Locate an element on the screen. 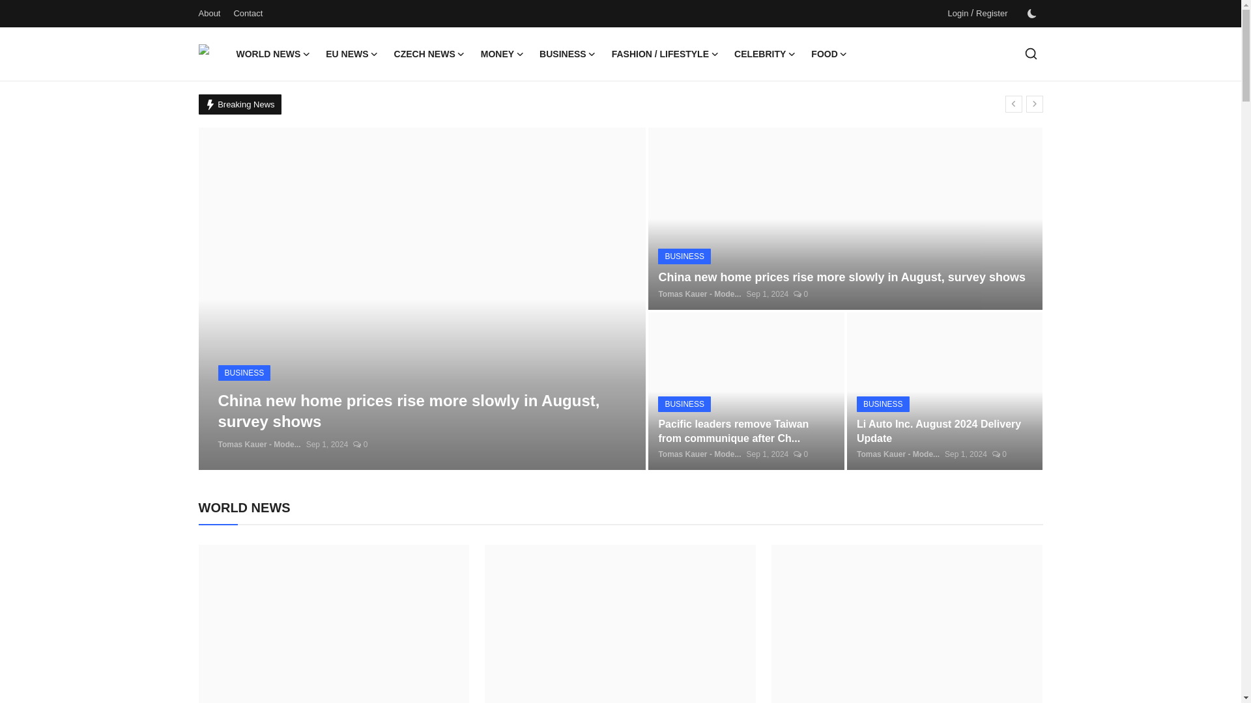  EU NEWS is located at coordinates (351, 54).